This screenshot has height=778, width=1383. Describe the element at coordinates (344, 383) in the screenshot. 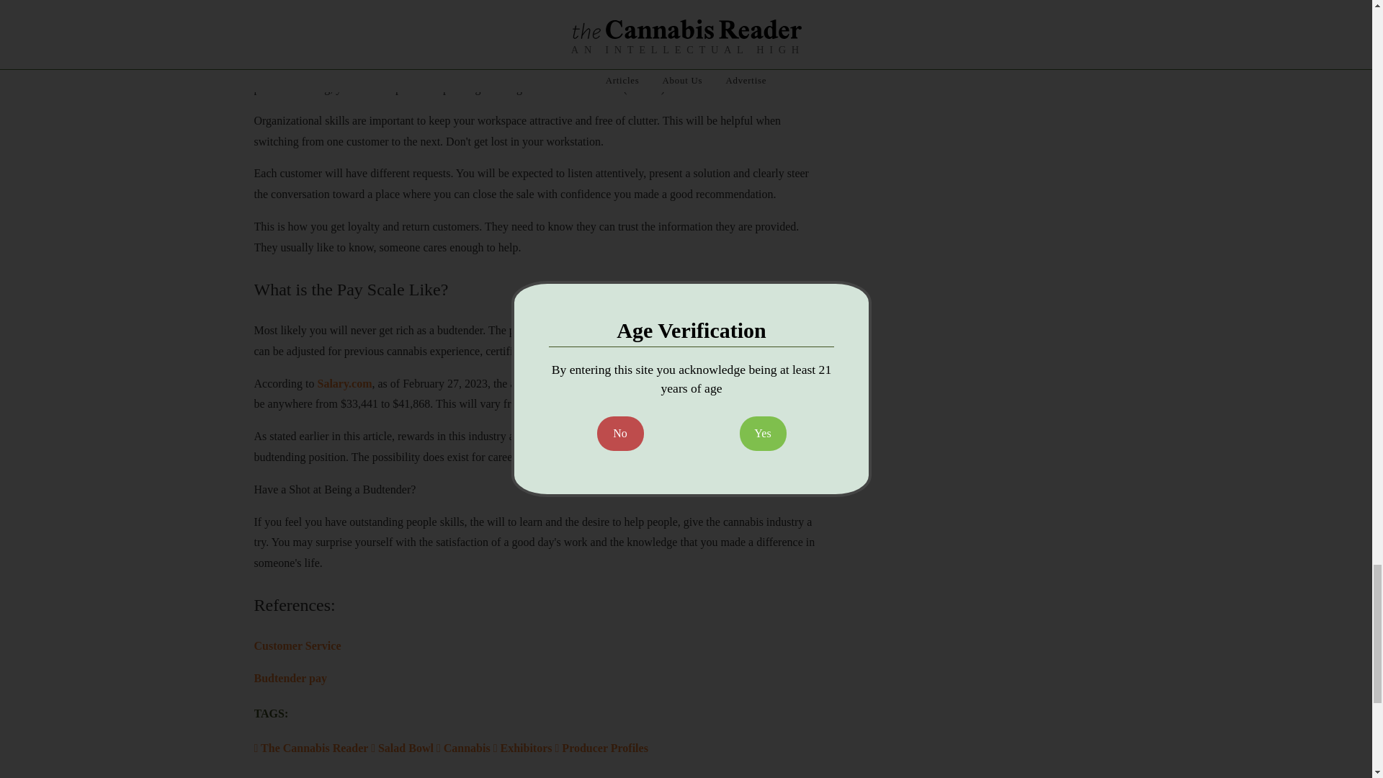

I see `Salary.com` at that location.